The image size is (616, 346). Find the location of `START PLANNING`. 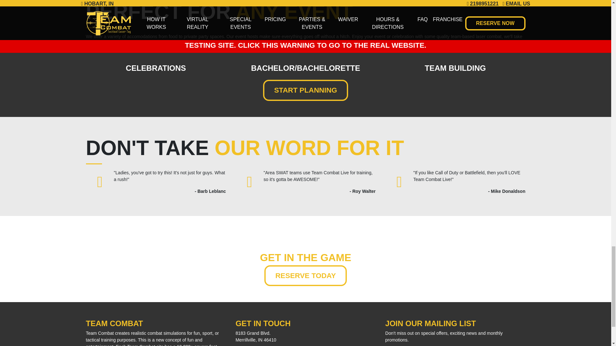

START PLANNING is located at coordinates (305, 90).